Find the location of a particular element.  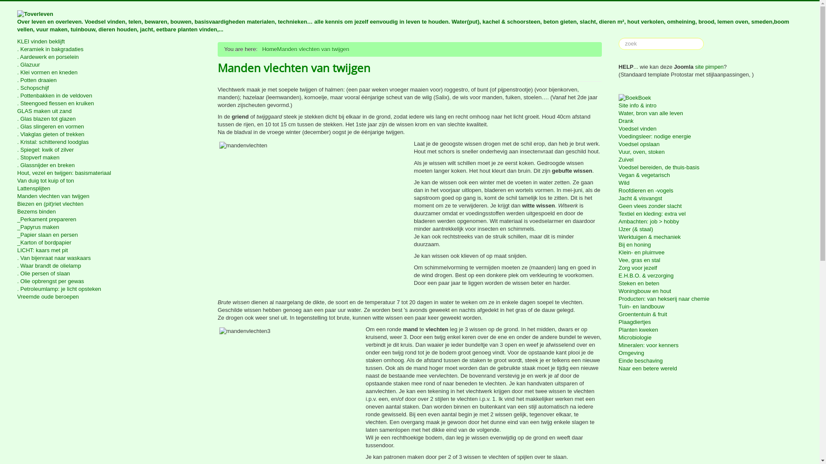

Einde beschaving is located at coordinates (711, 361).